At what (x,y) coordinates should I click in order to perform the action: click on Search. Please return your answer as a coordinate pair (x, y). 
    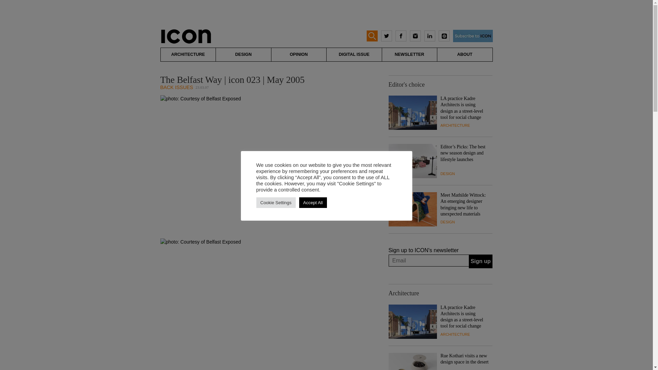
    Looking at the image, I should click on (12, 4).